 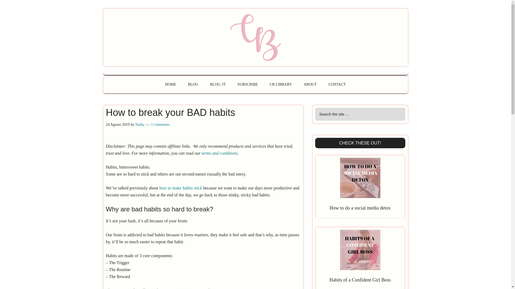 What do you see at coordinates (219, 153) in the screenshot?
I see `terms and conditions` at bounding box center [219, 153].